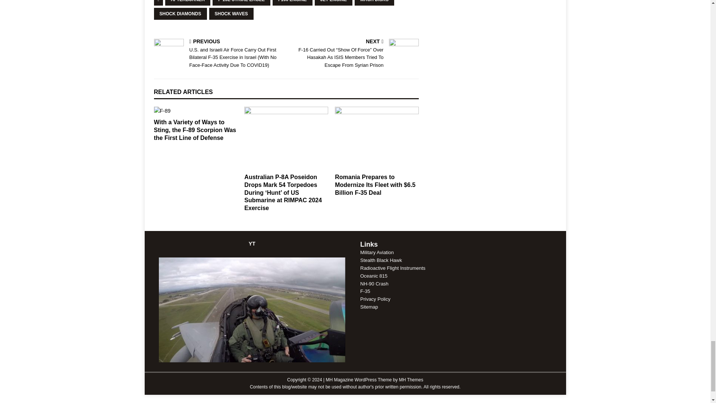 The height and width of the screenshot is (403, 716). Describe the element at coordinates (188, 3) in the screenshot. I see `AFTERBURNER` at that location.